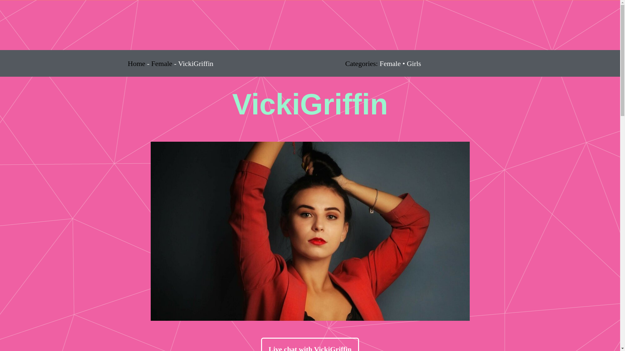 This screenshot has width=625, height=351. Describe the element at coordinates (136, 63) in the screenshot. I see `Home` at that location.